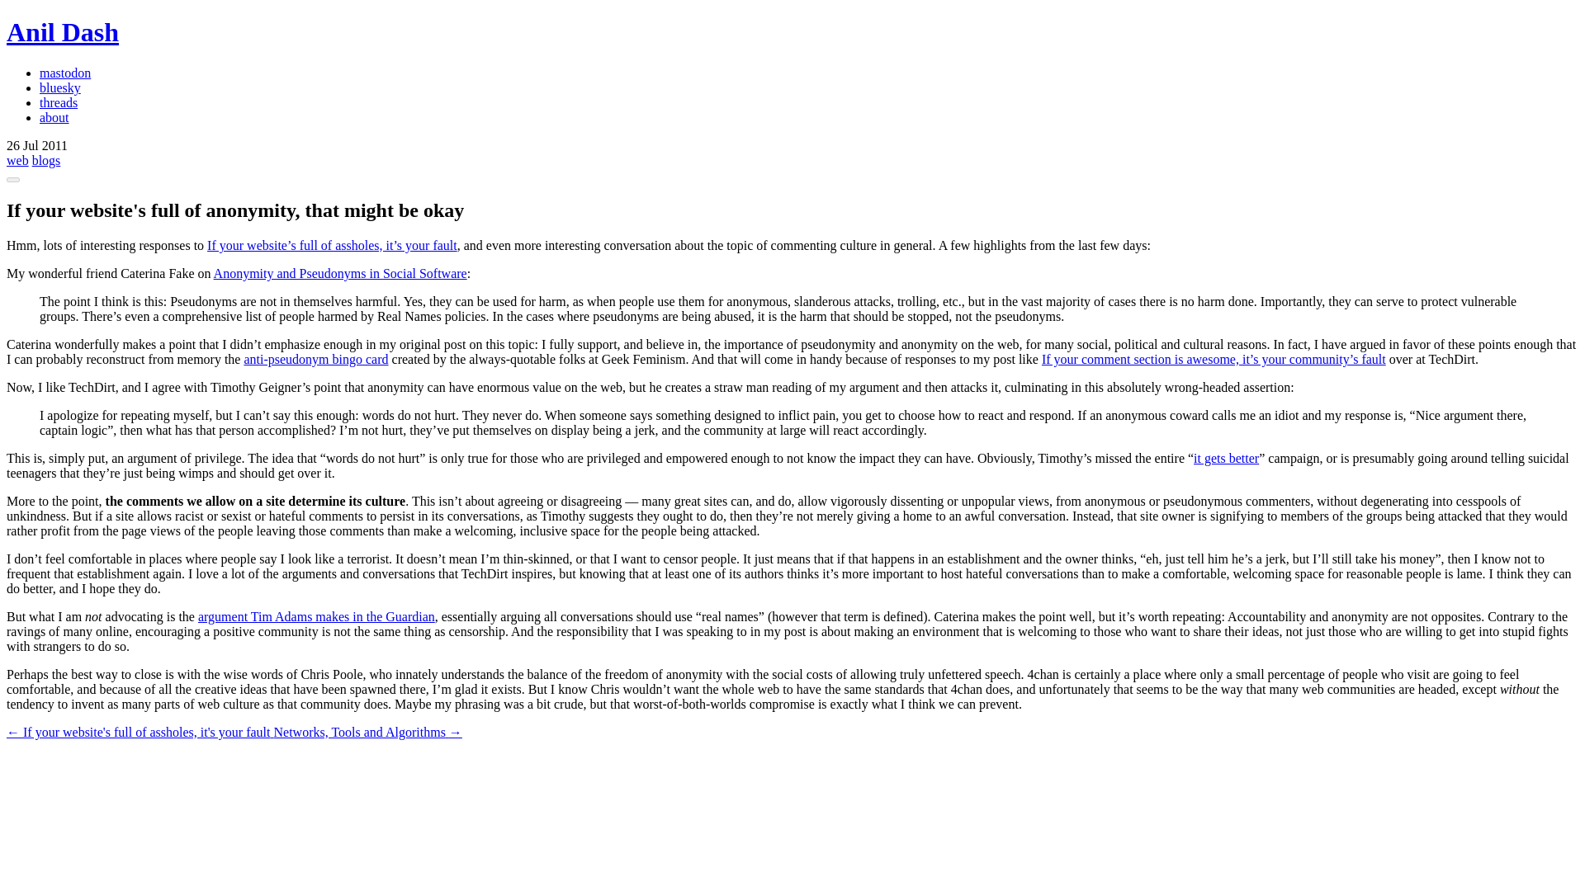 Image resolution: width=1585 pixels, height=891 pixels. What do you see at coordinates (59, 87) in the screenshot?
I see `bluesky` at bounding box center [59, 87].